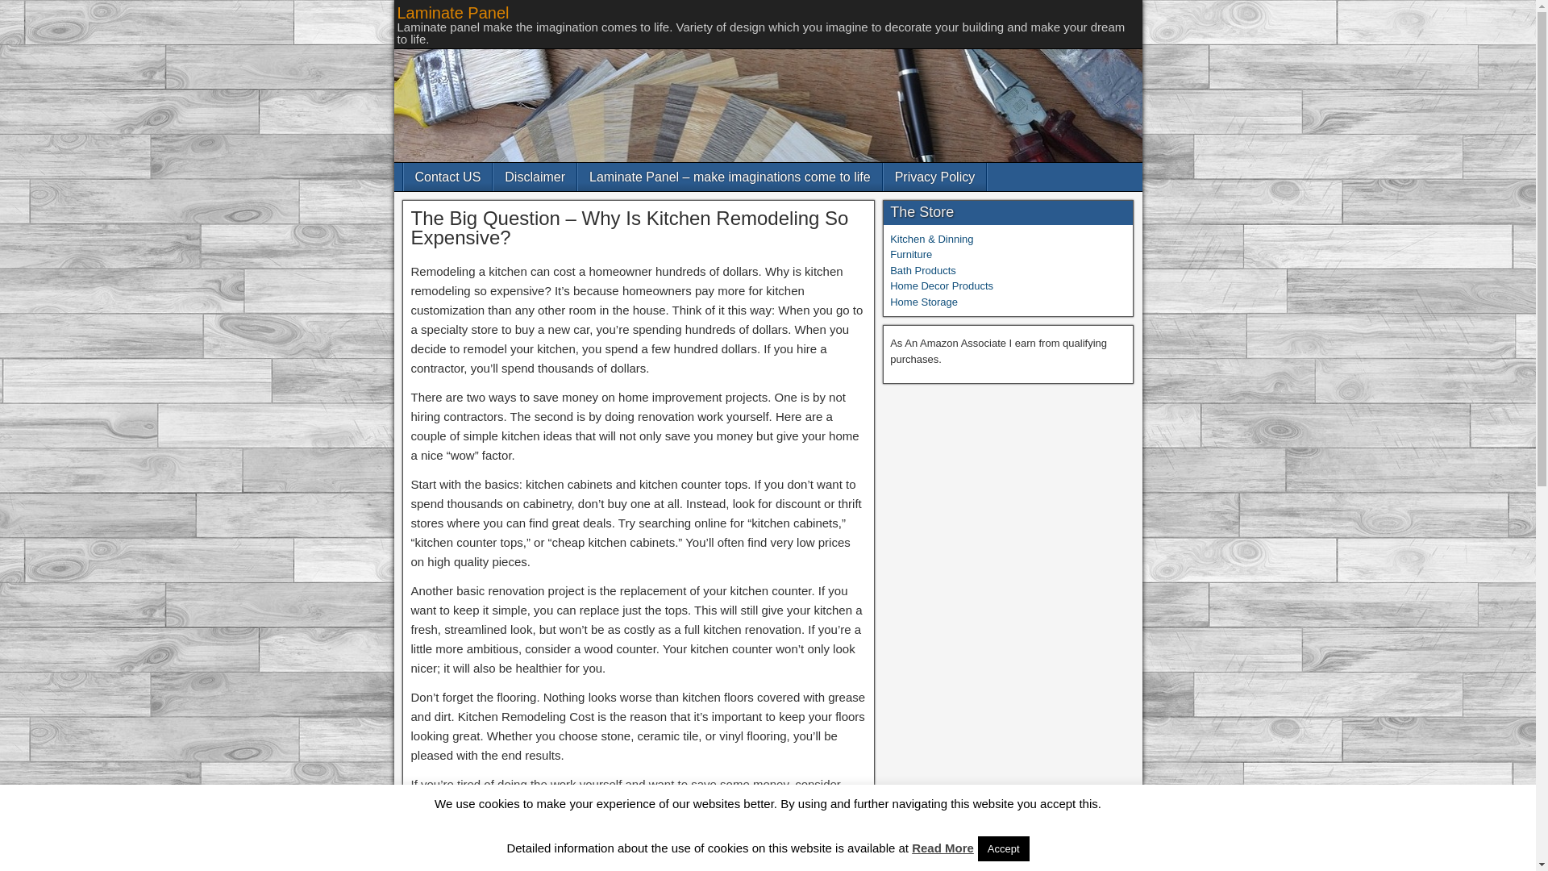 Image resolution: width=1548 pixels, height=871 pixels. I want to click on Home Storage, so click(924, 302).